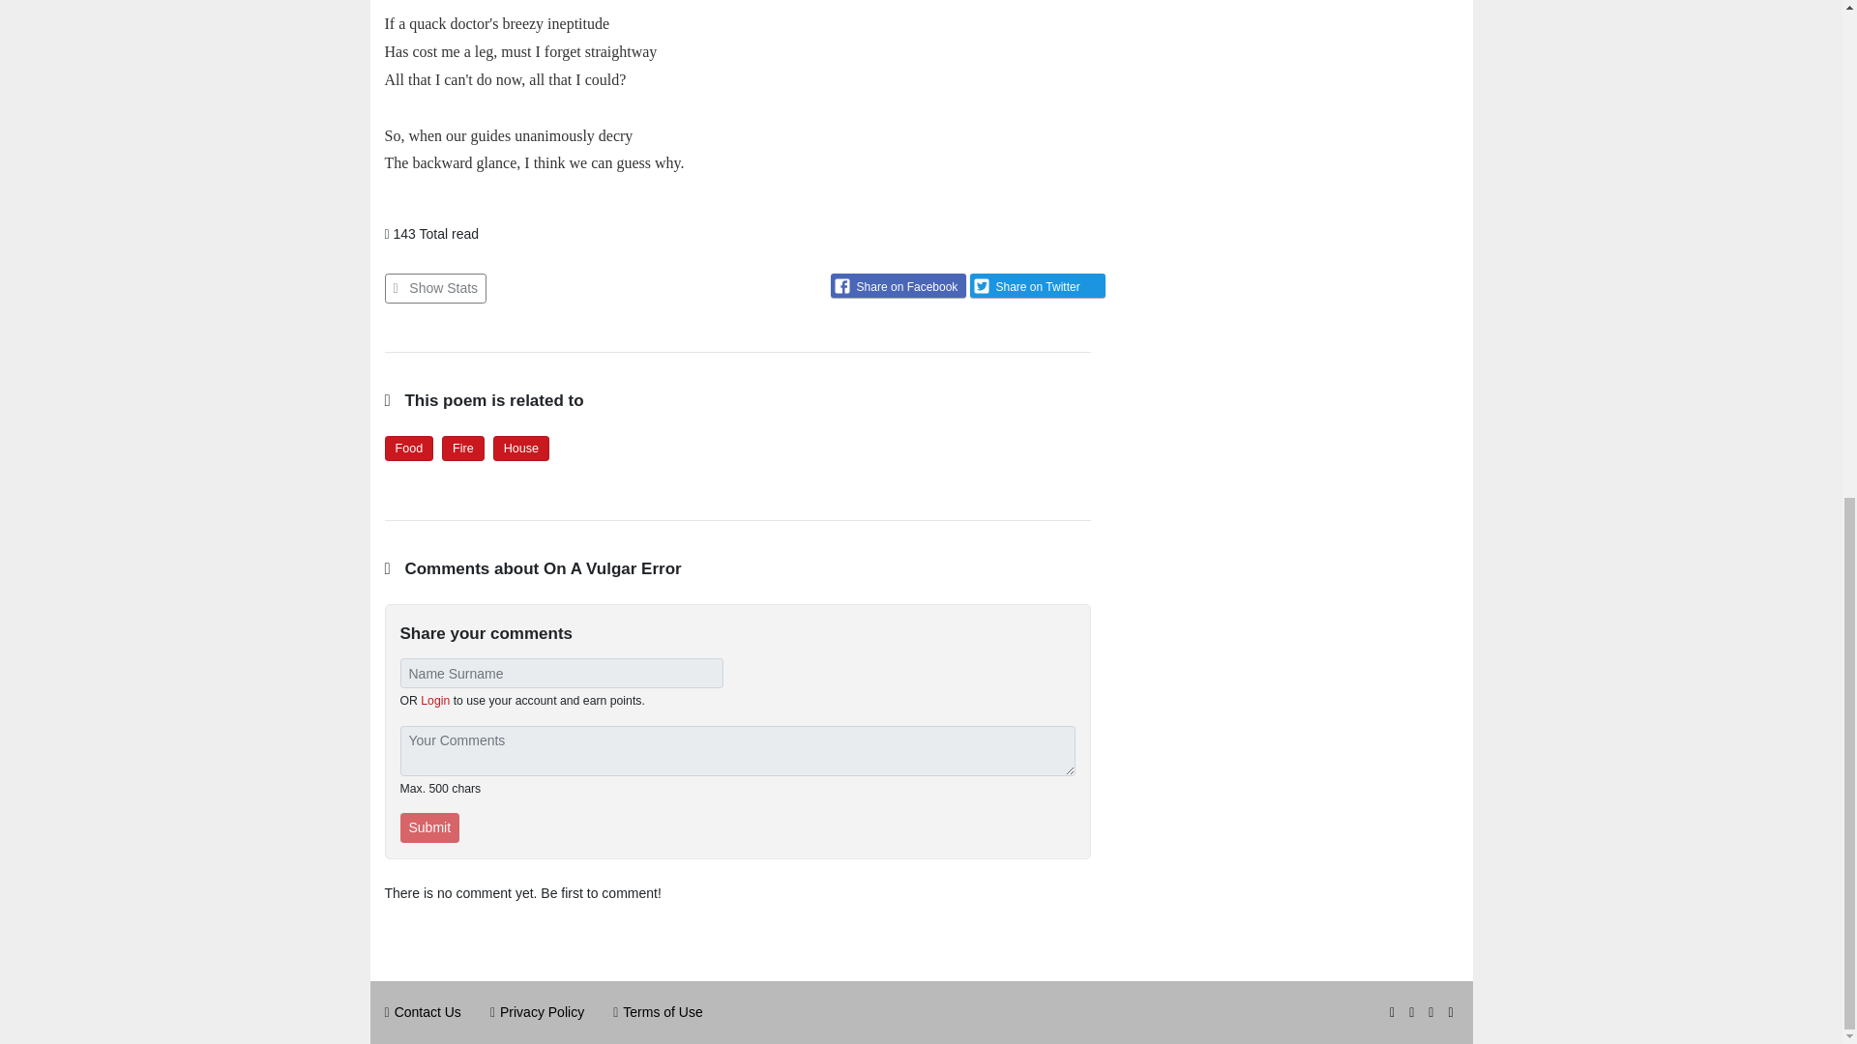  Describe the element at coordinates (1037, 284) in the screenshot. I see `Share on Twitter` at that location.